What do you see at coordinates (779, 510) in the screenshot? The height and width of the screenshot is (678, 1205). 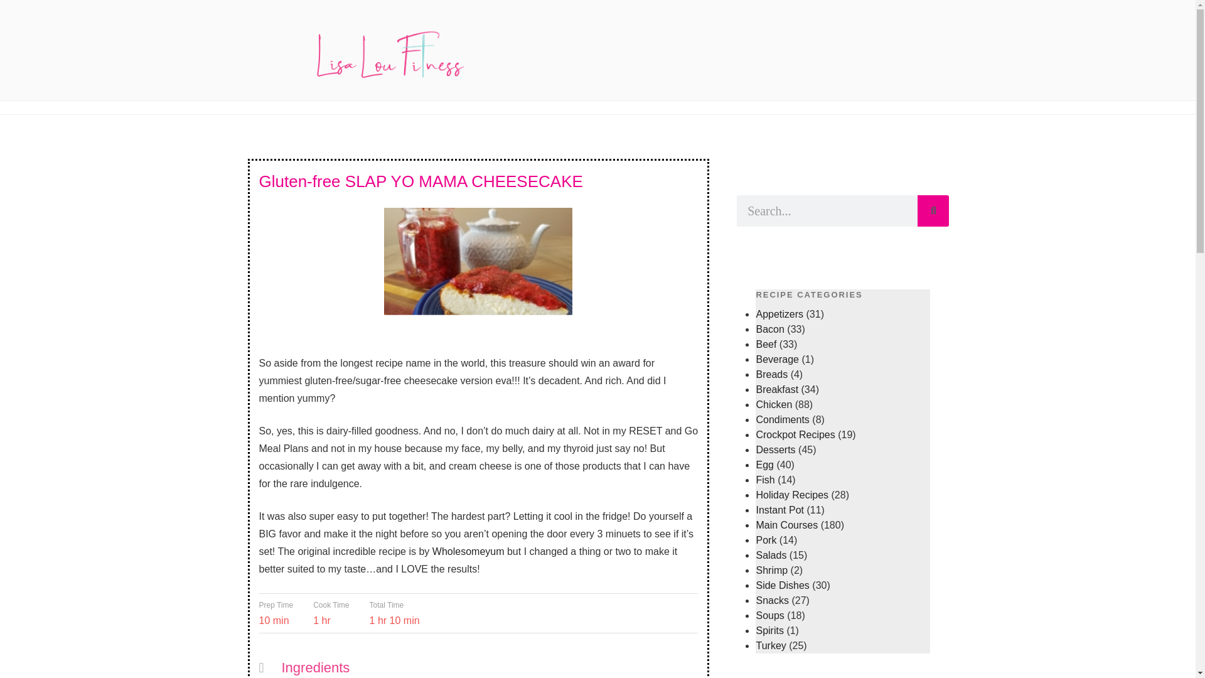 I see `Instant Pot` at bounding box center [779, 510].